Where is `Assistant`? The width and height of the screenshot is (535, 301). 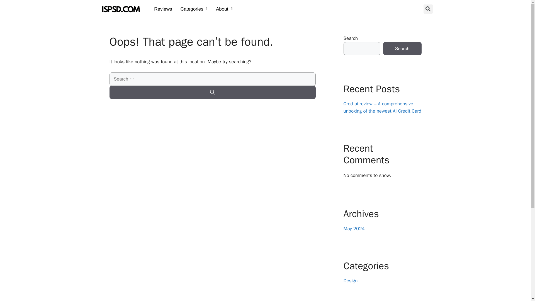 Assistant is located at coordinates (210, 29).